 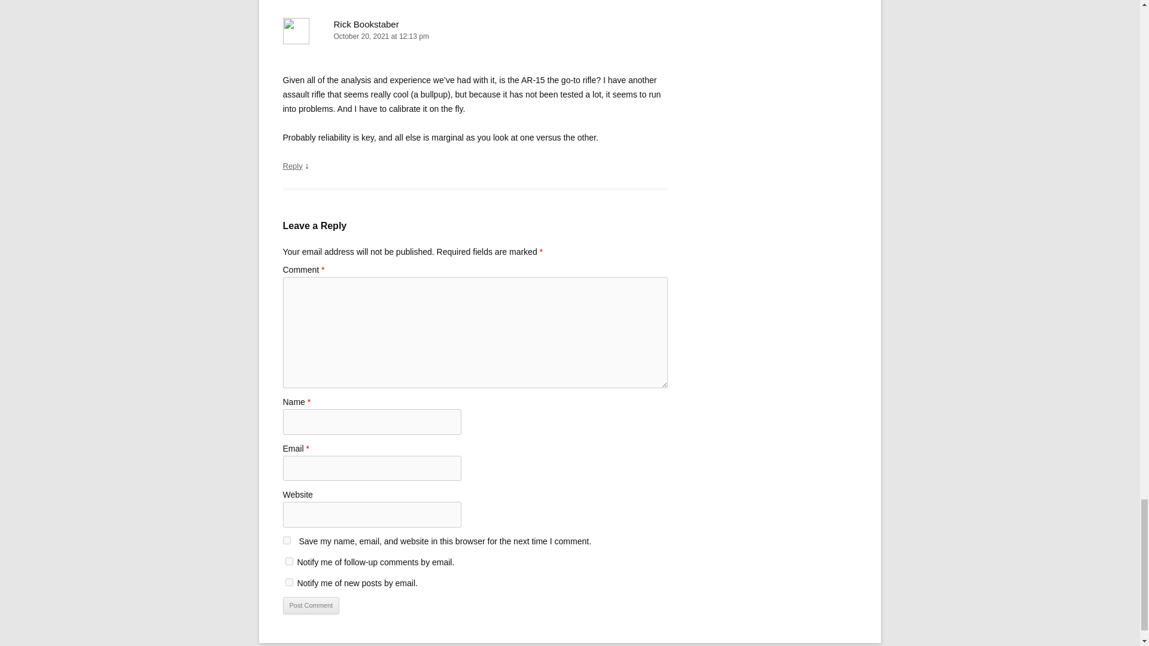 I want to click on yes, so click(x=286, y=541).